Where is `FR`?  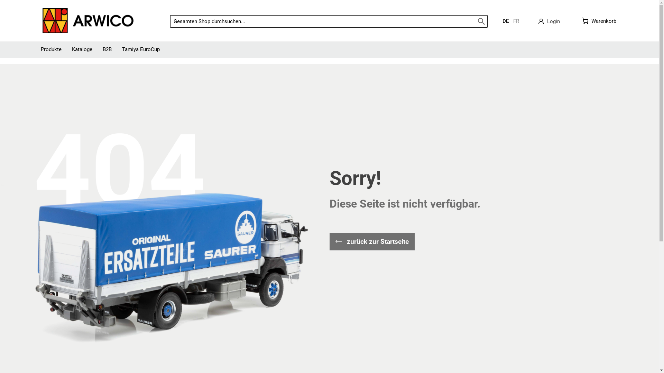 FR is located at coordinates (516, 21).